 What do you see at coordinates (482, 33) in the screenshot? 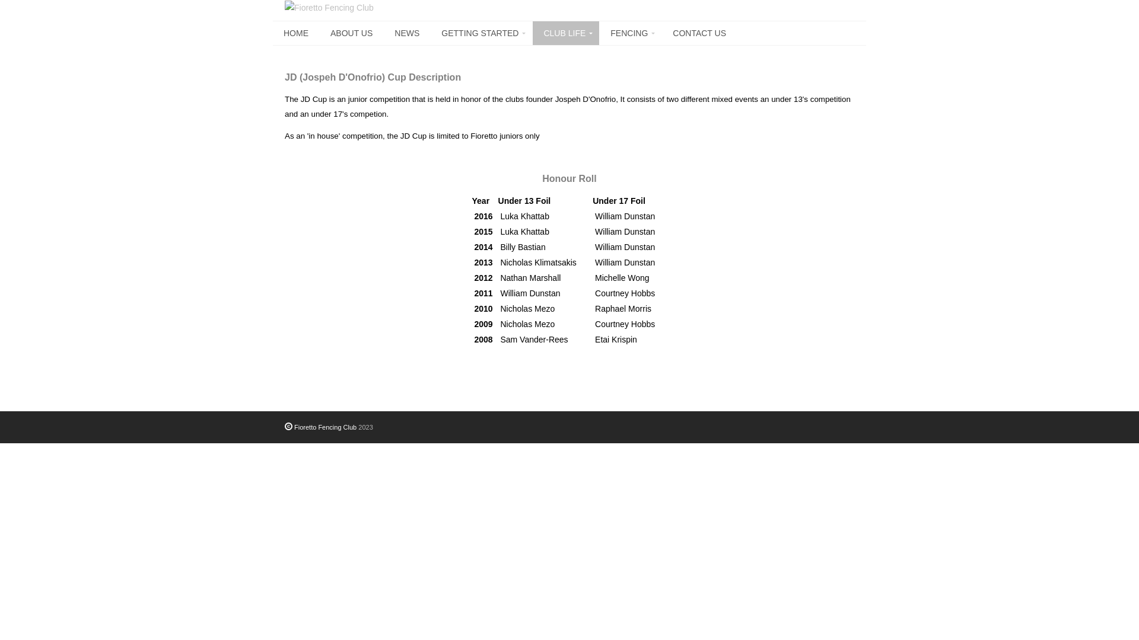
I see `GETTING STARTED` at bounding box center [482, 33].